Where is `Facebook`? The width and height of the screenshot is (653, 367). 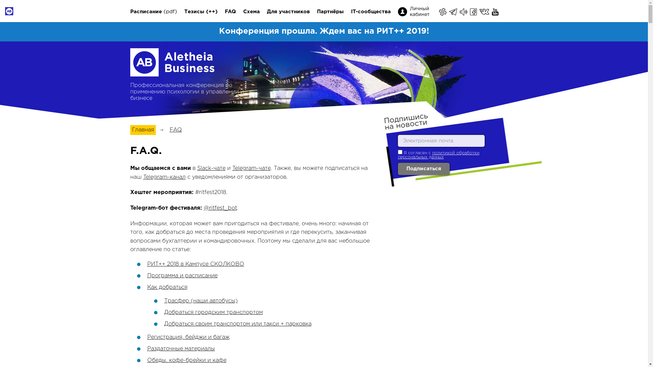 Facebook is located at coordinates (474, 12).